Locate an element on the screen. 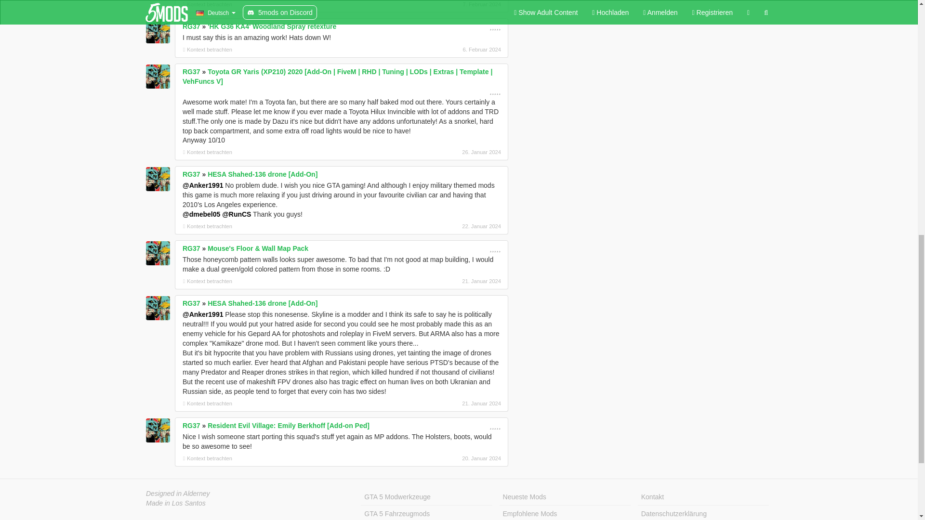 The width and height of the screenshot is (925, 520). Geil! is located at coordinates (490, 26).